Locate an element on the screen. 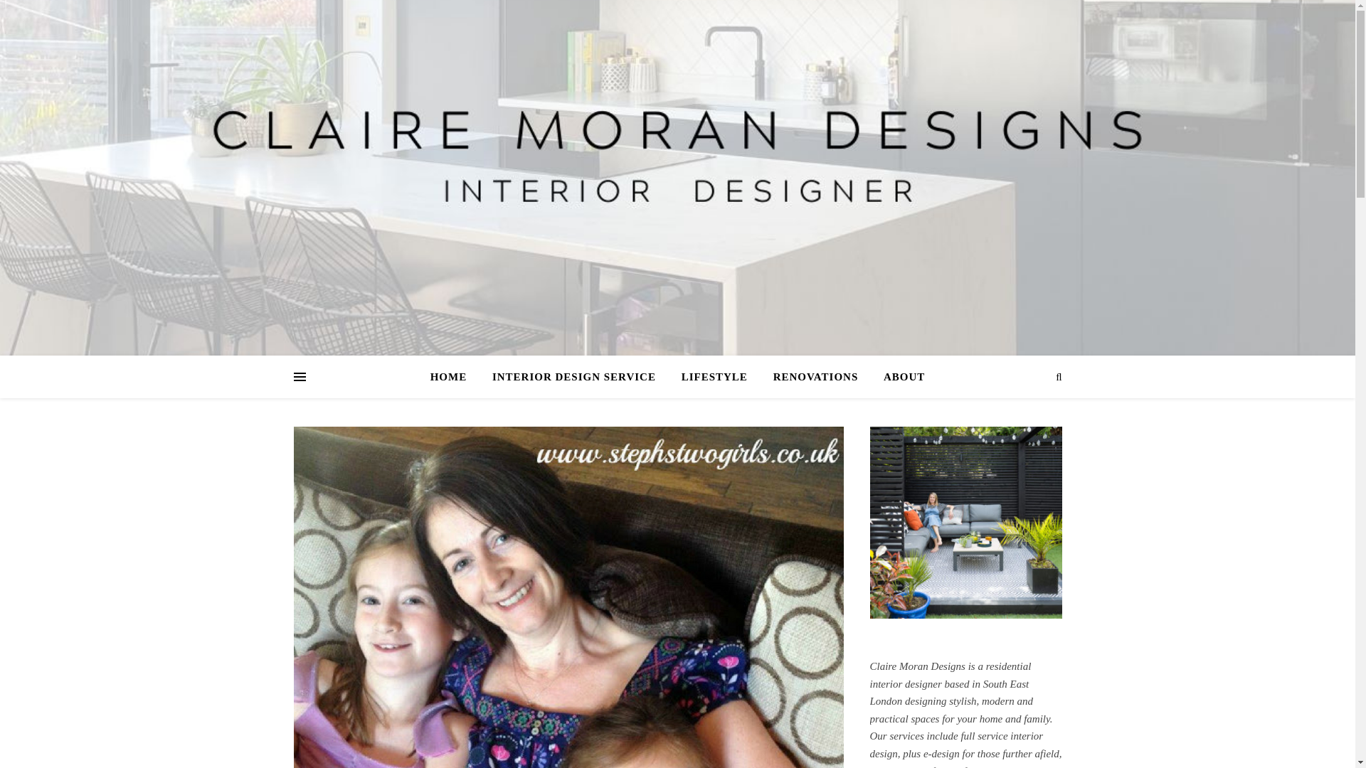 This screenshot has height=768, width=1366. LIFESTYLE is located at coordinates (714, 377).